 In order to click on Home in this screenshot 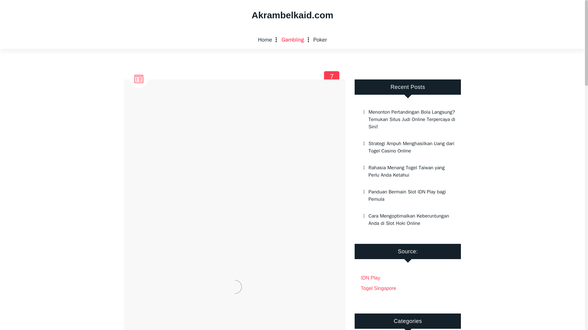, I will do `click(265, 40)`.